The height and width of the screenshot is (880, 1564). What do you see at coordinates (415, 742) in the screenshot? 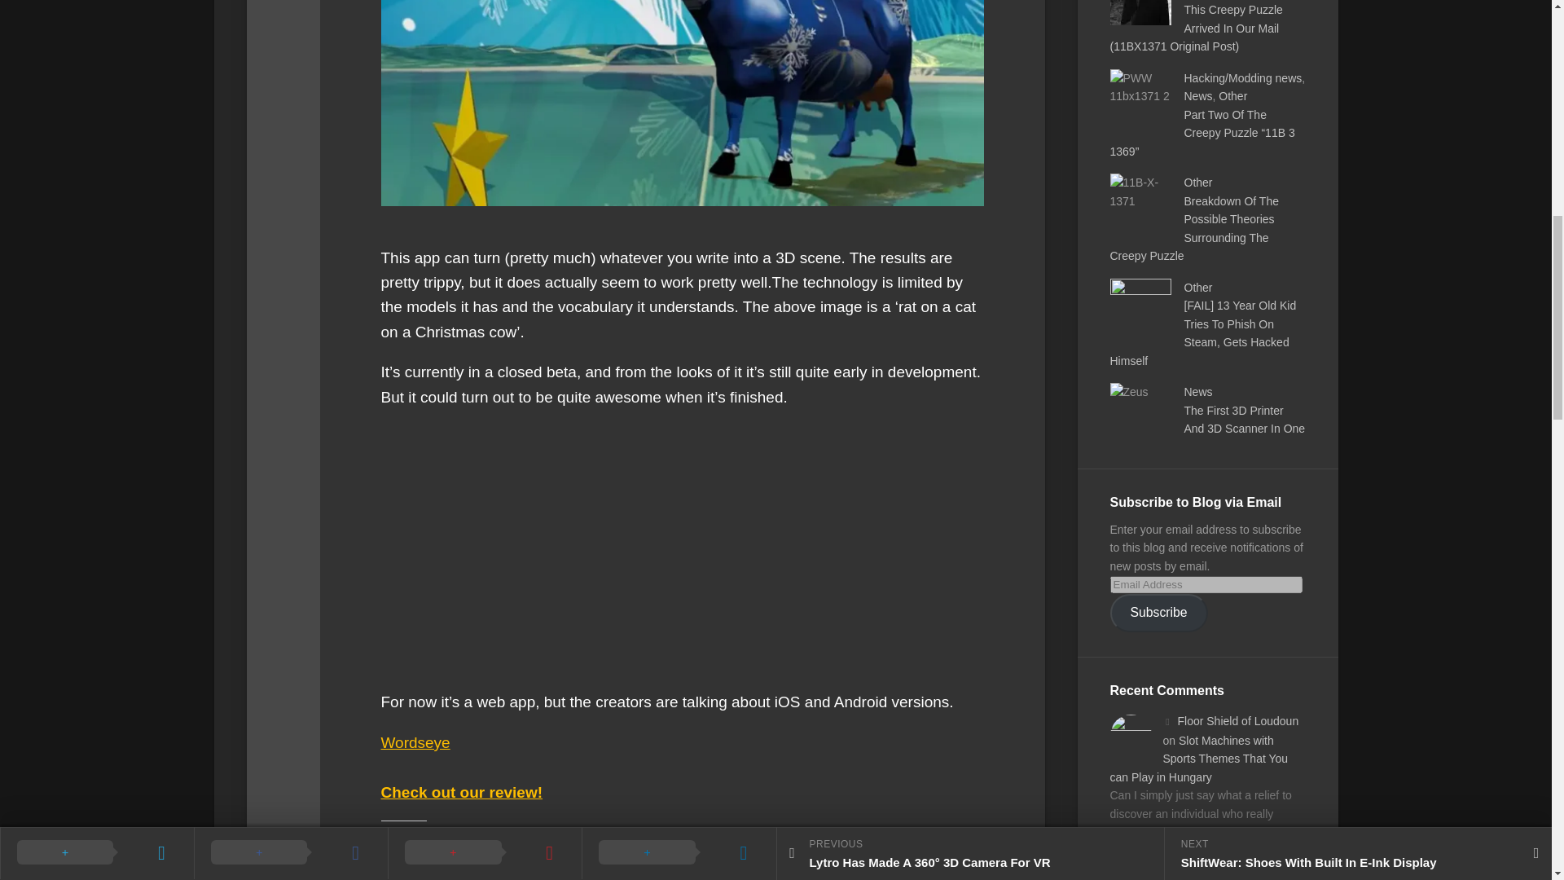
I see `Wordseye` at bounding box center [415, 742].